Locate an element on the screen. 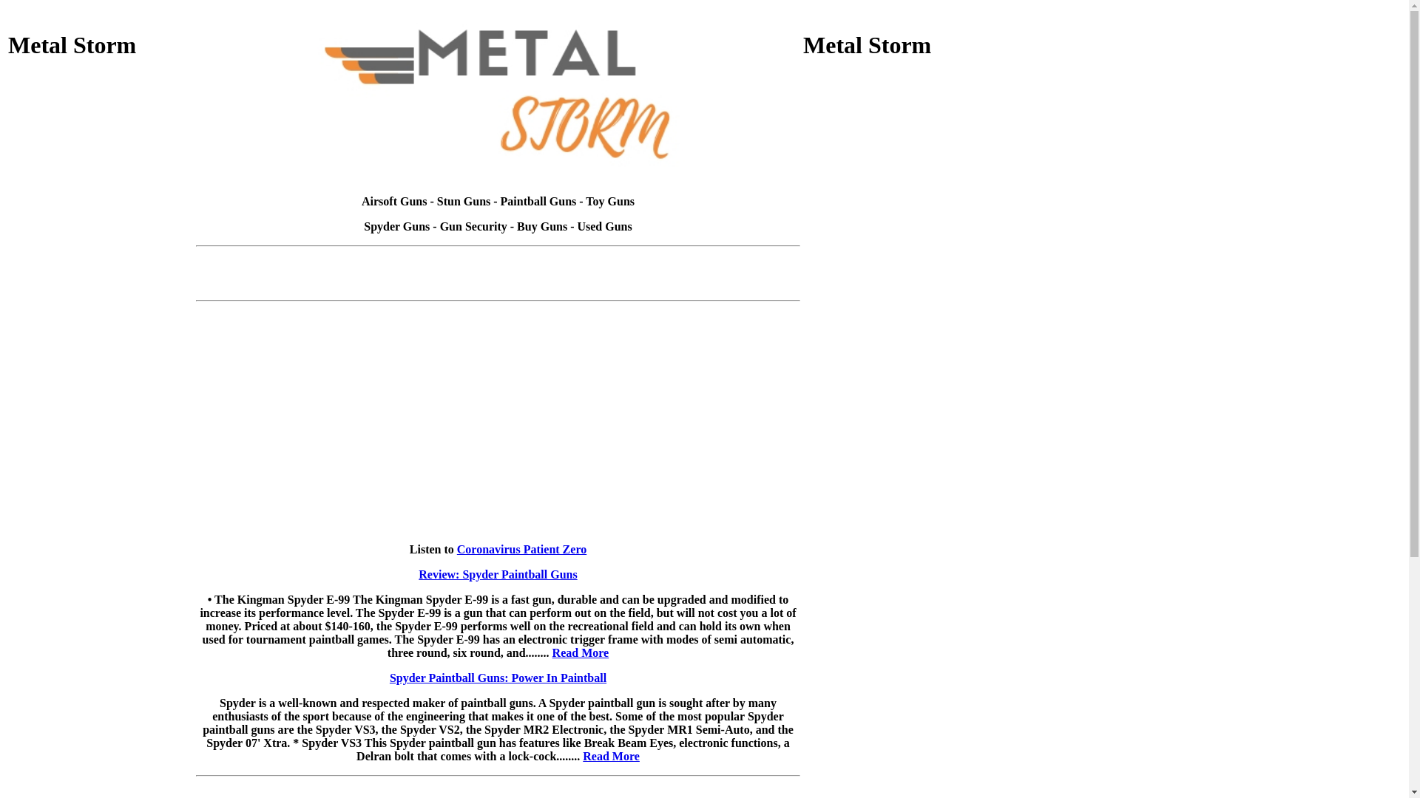 The width and height of the screenshot is (1420, 798). Read More is located at coordinates (581, 653).